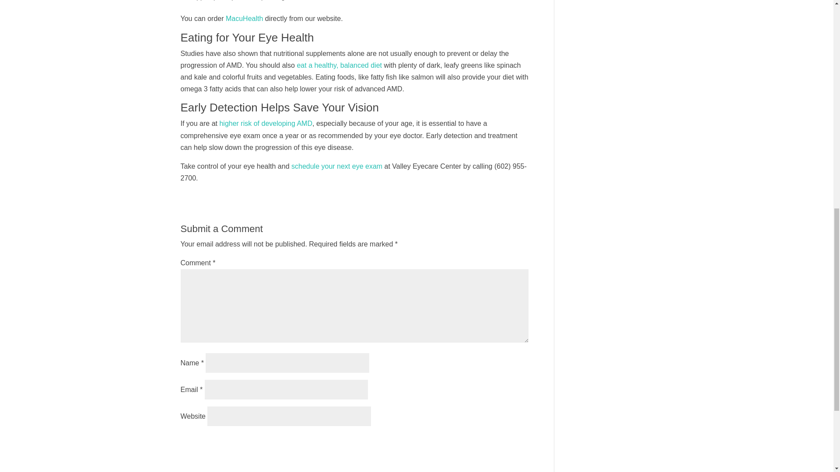  Describe the element at coordinates (266, 123) in the screenshot. I see `higher risk of developing AMD` at that location.